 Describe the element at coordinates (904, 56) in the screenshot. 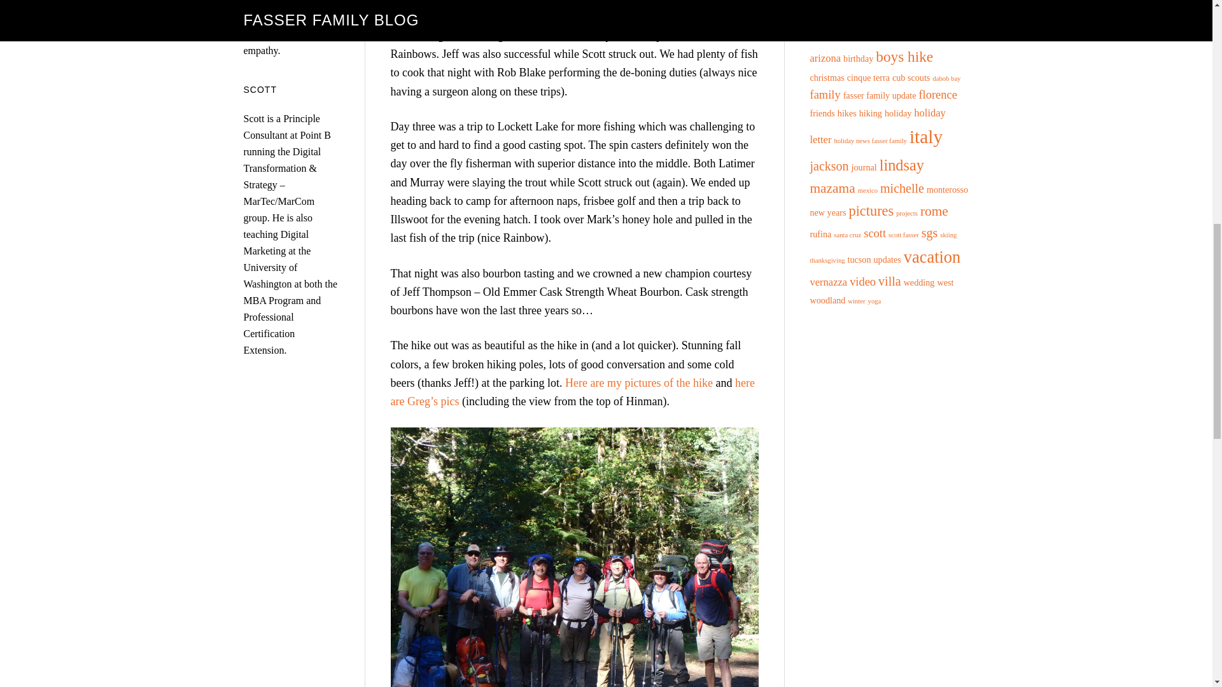

I see `boys hike` at that location.